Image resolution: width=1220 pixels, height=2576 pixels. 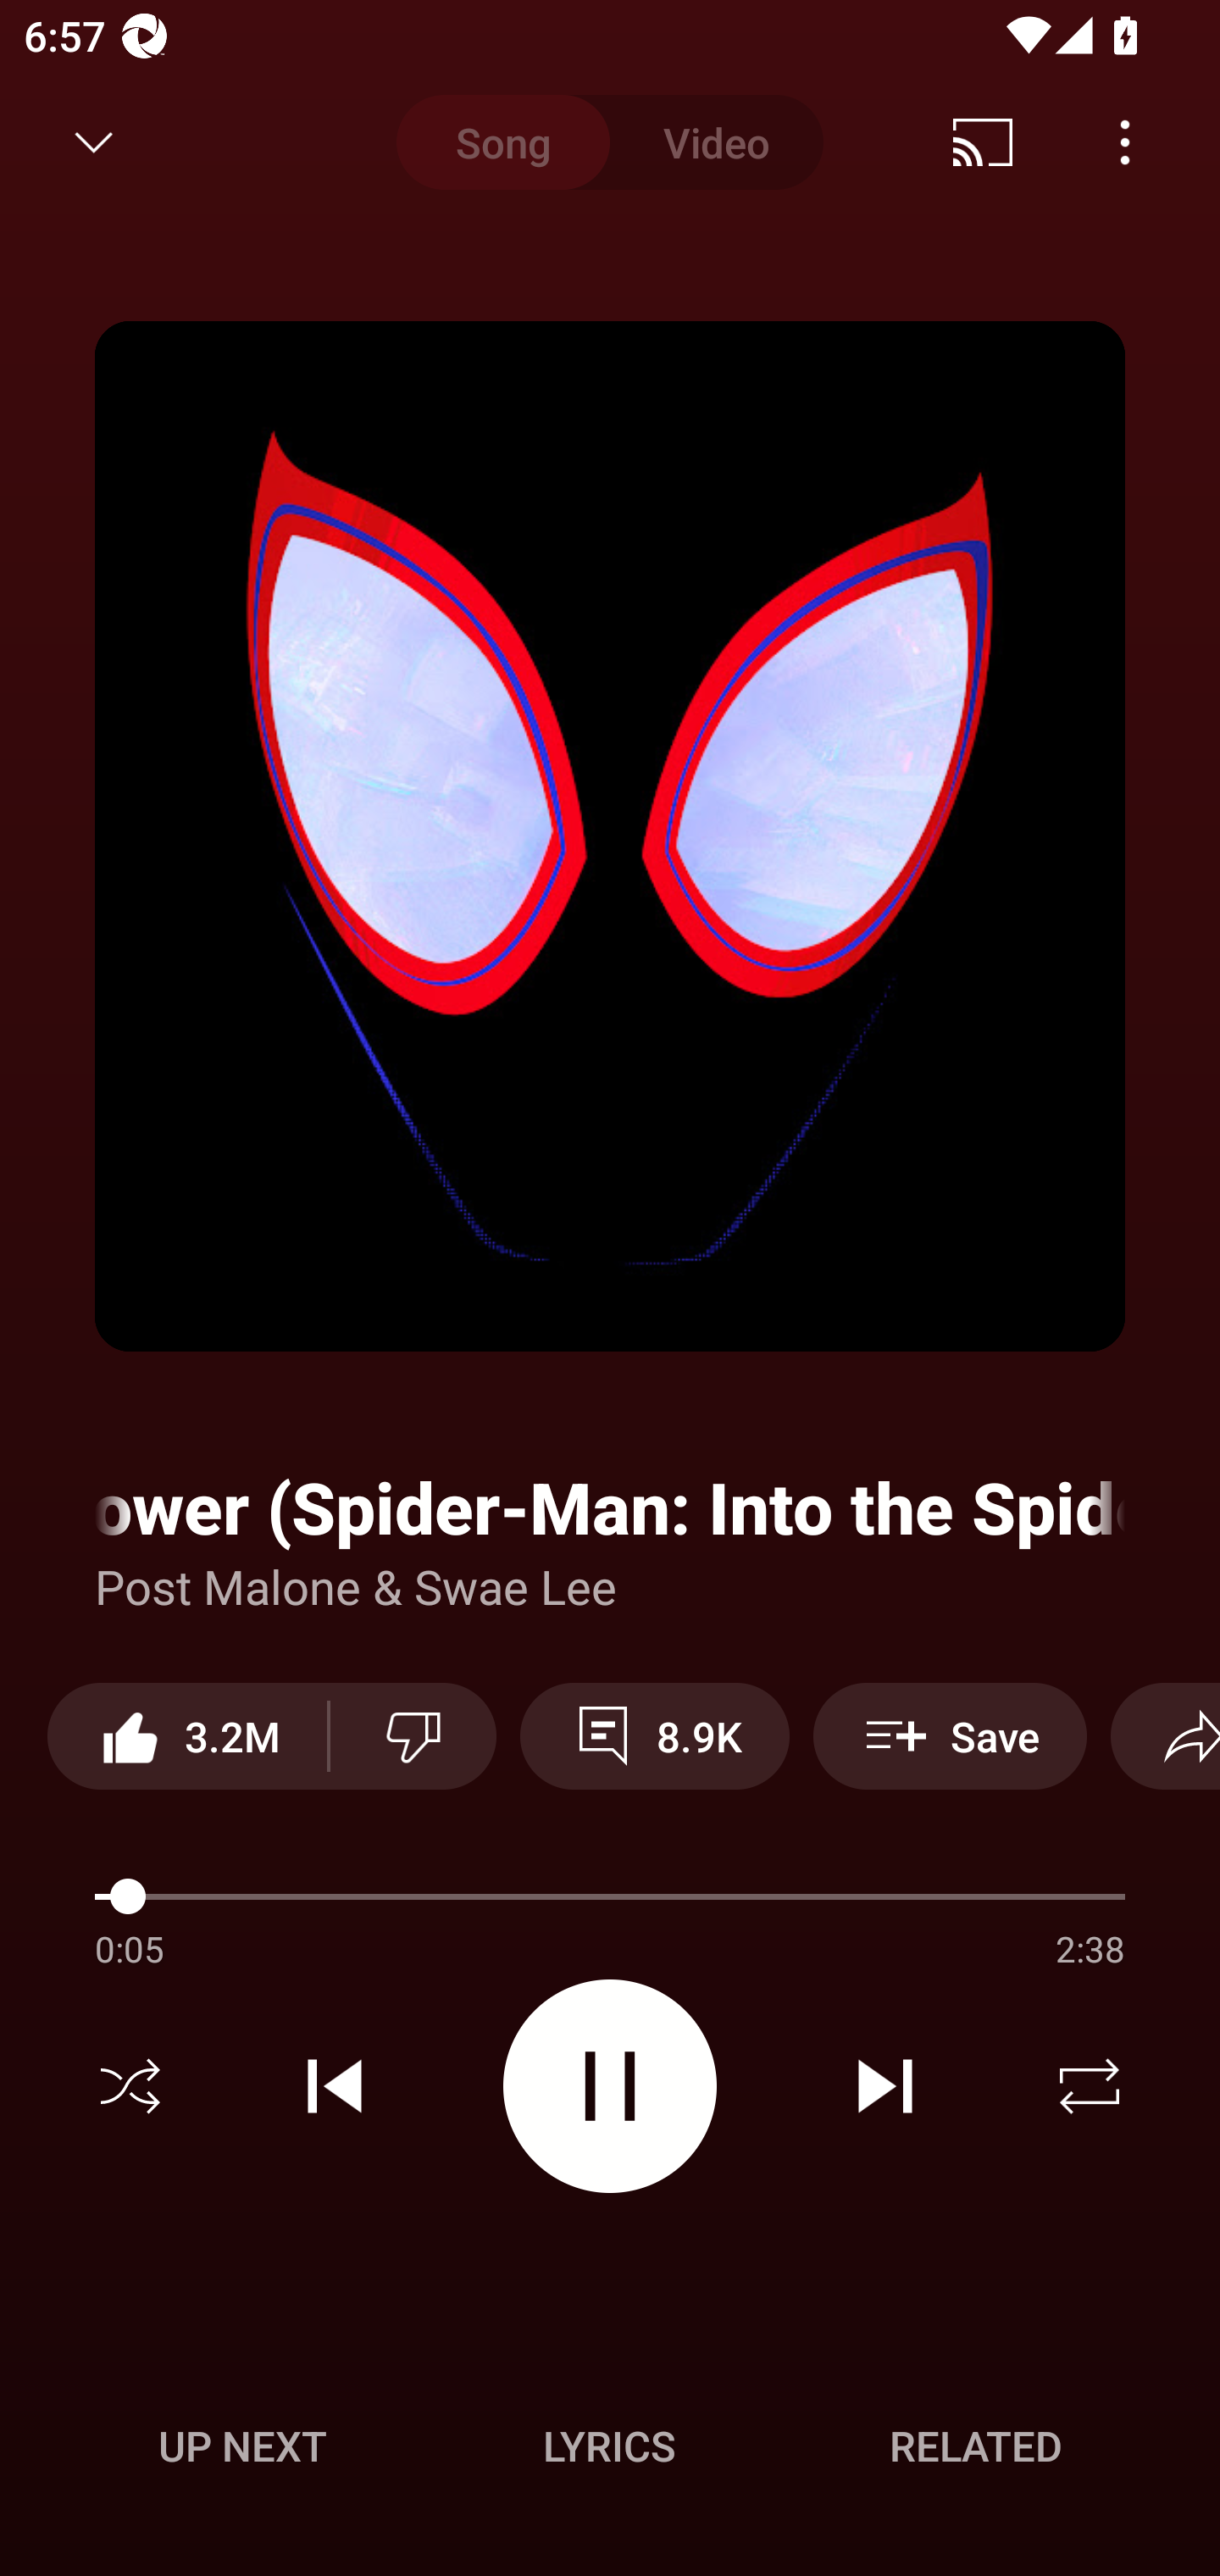 What do you see at coordinates (610, 2085) in the screenshot?
I see `Pause video` at bounding box center [610, 2085].